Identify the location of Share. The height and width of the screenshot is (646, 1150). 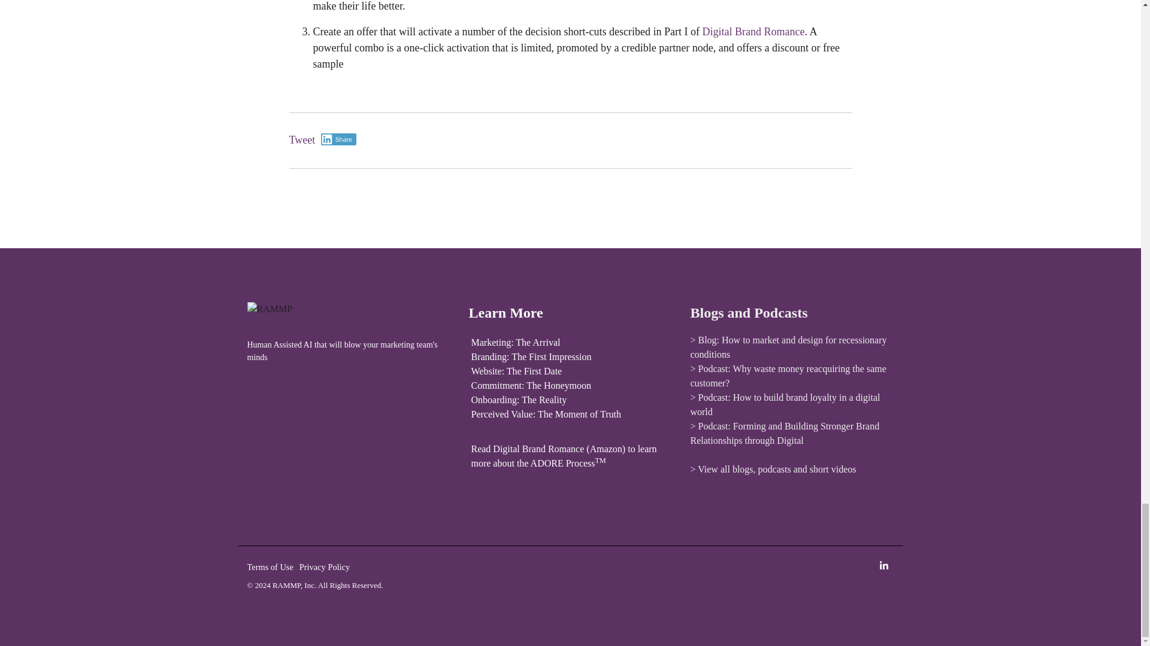
(338, 139).